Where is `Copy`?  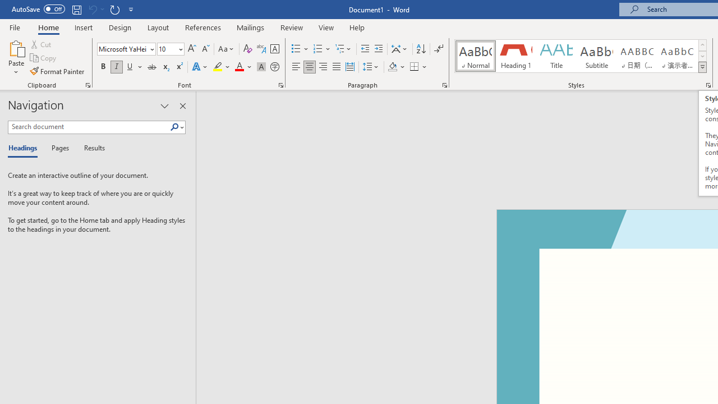 Copy is located at coordinates (44, 58).